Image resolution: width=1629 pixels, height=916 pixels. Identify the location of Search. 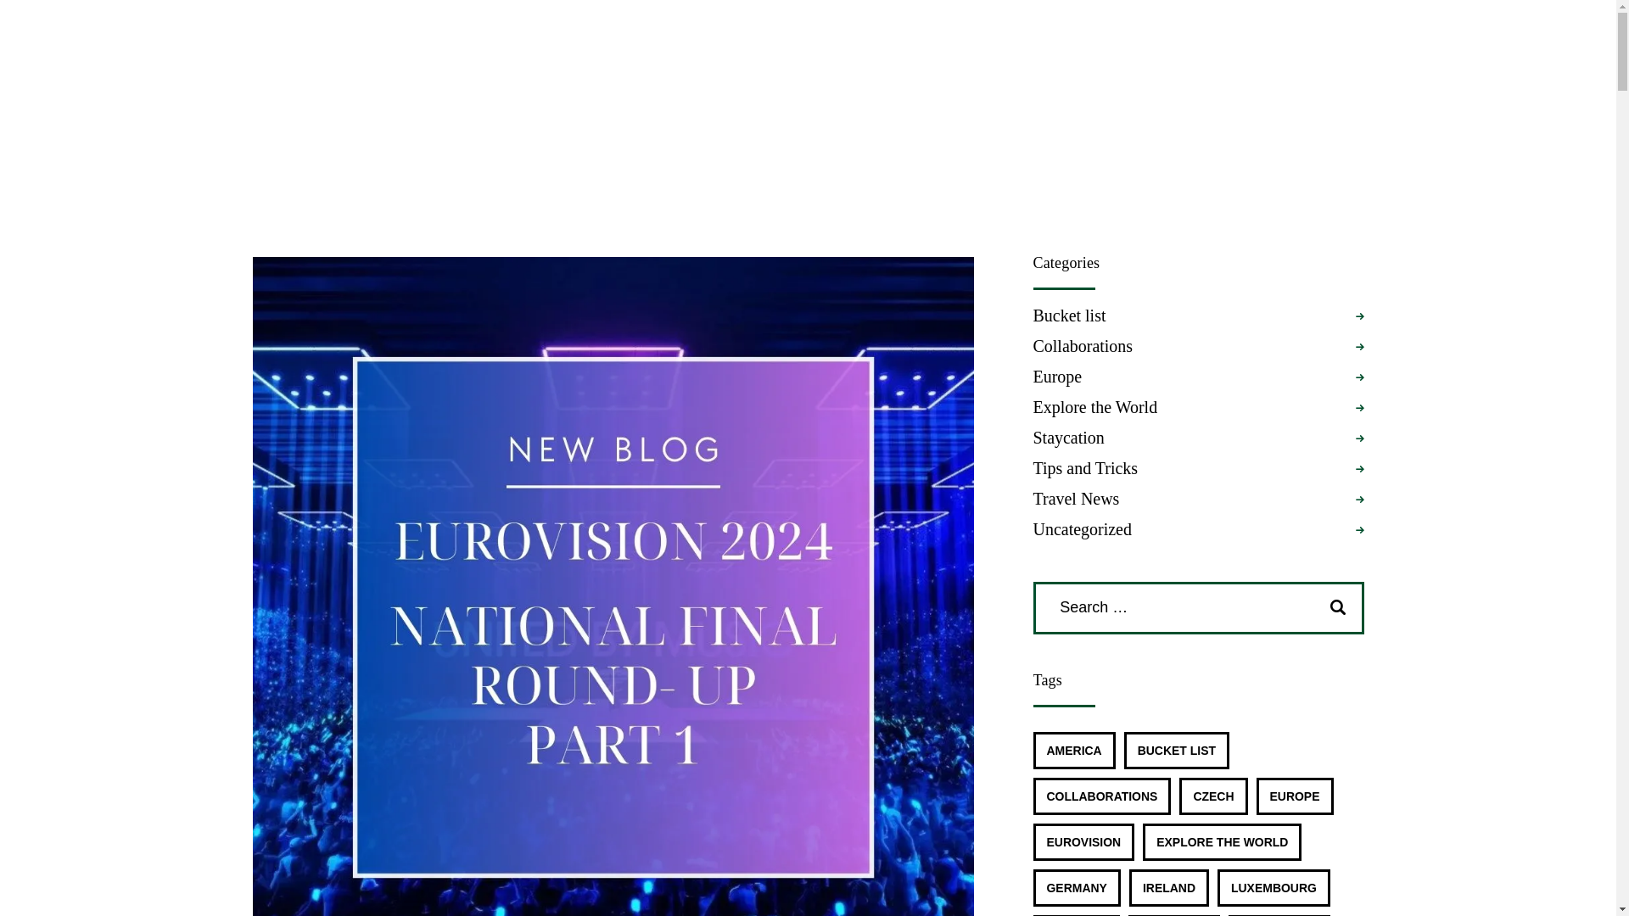
(1341, 607).